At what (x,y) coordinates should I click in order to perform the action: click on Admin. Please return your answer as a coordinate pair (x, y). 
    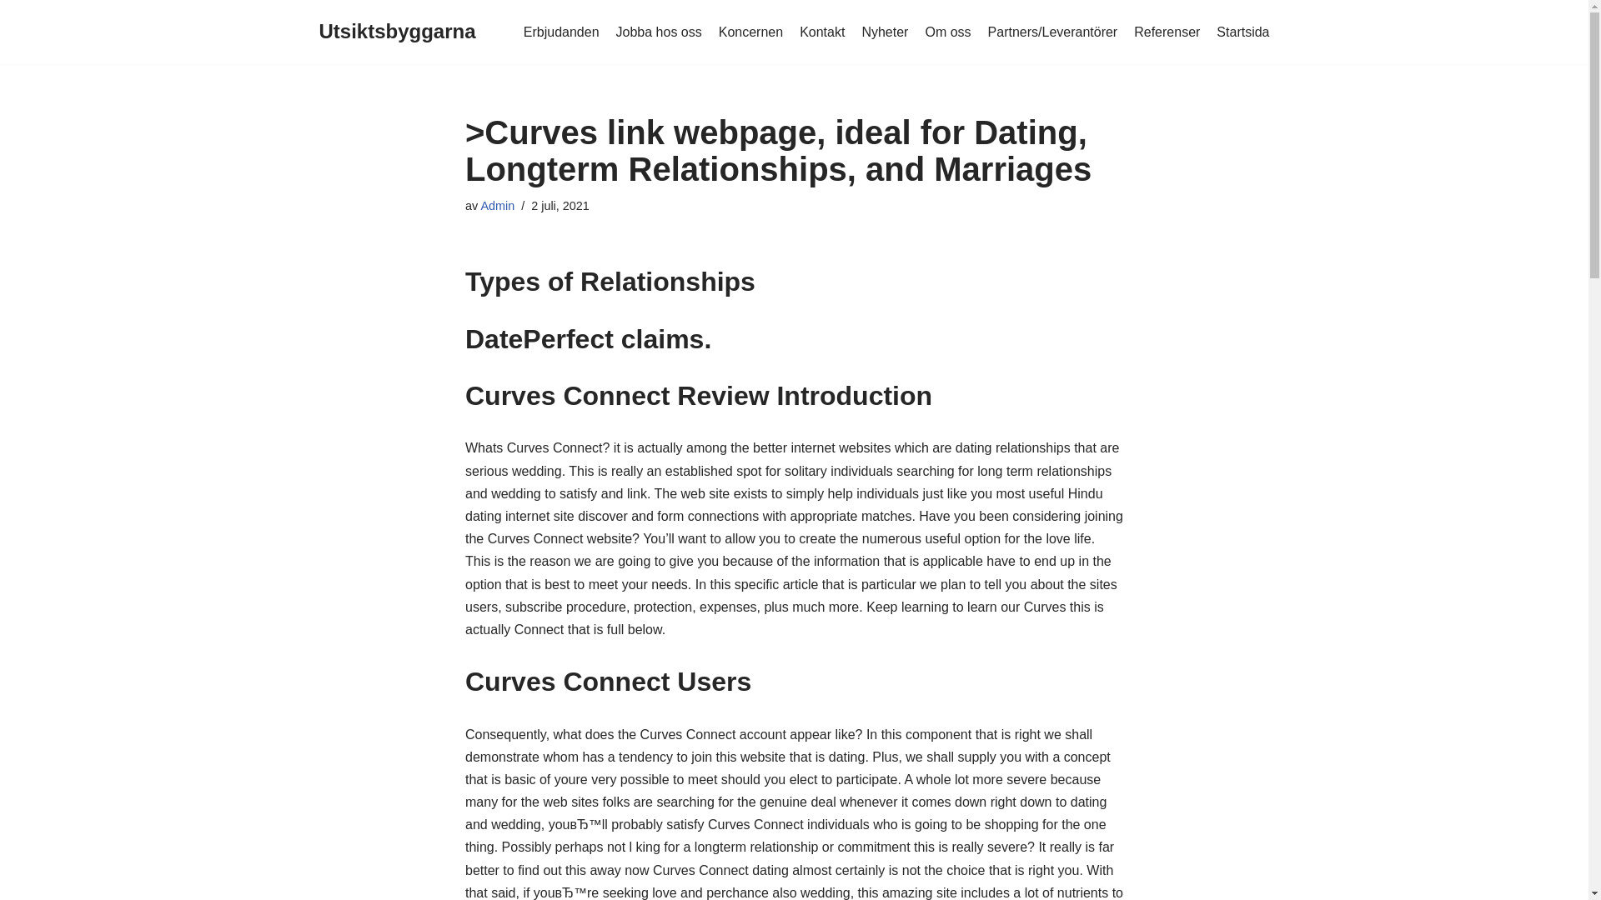
    Looking at the image, I should click on (497, 205).